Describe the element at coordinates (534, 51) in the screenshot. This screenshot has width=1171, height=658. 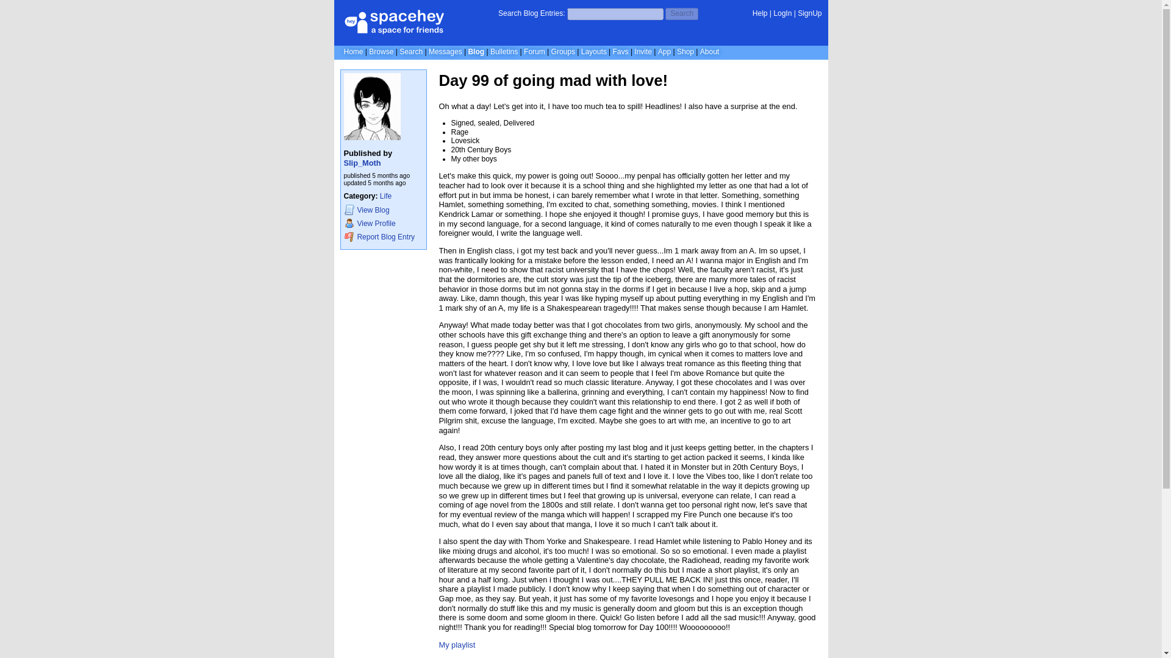
I see `Forum` at that location.